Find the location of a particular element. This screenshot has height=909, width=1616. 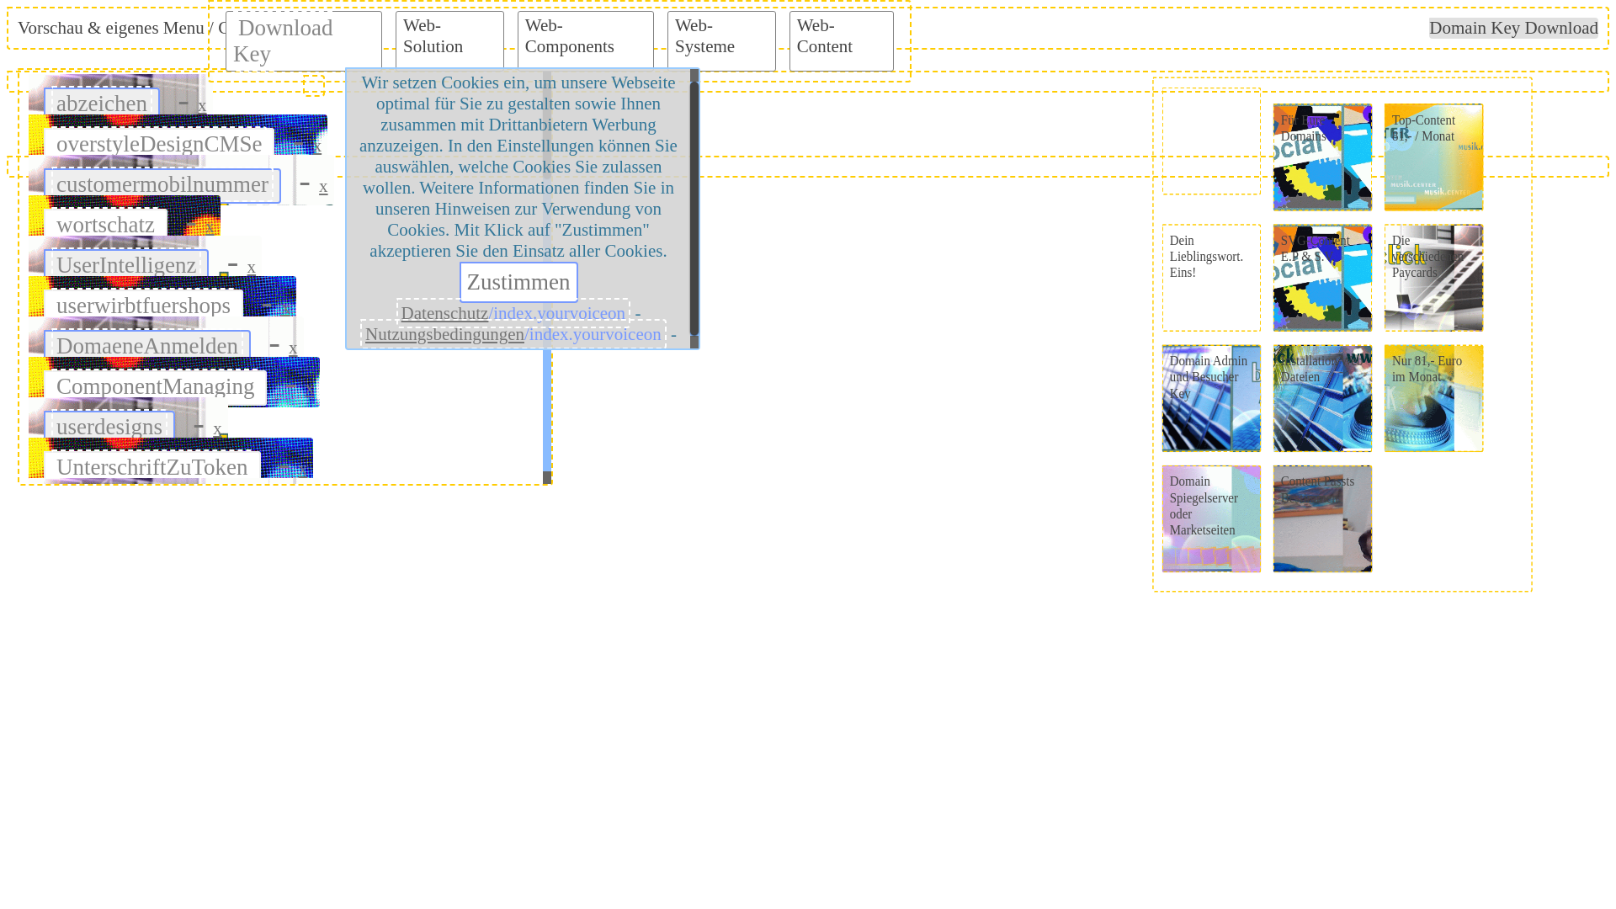

StandortGeheimZurIP is located at coordinates (157, 831).